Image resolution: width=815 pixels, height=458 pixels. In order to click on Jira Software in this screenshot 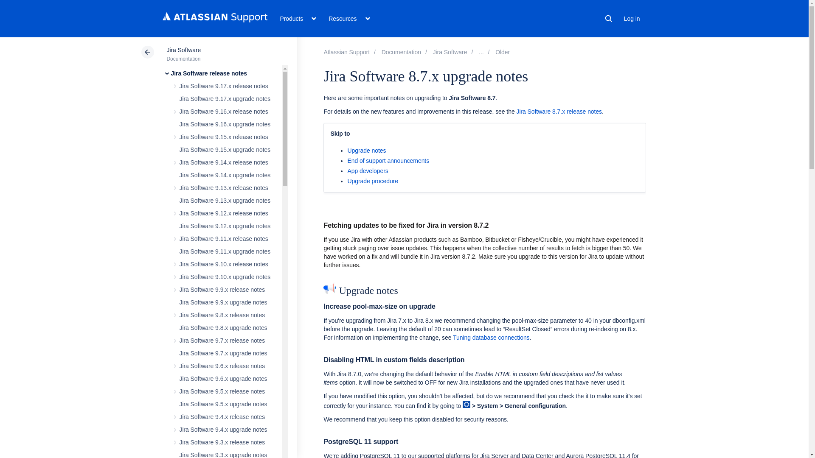, I will do `click(450, 52)`.